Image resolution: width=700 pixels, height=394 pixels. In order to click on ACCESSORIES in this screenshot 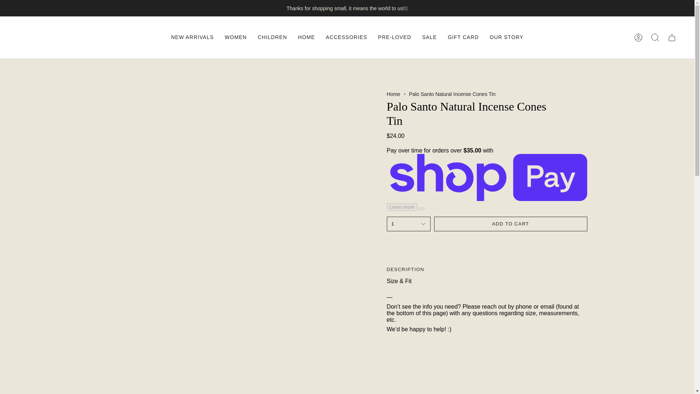, I will do `click(346, 37)`.